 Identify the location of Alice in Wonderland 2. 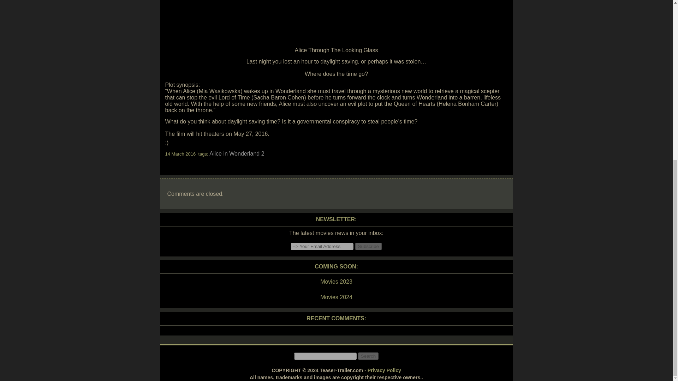
(237, 153).